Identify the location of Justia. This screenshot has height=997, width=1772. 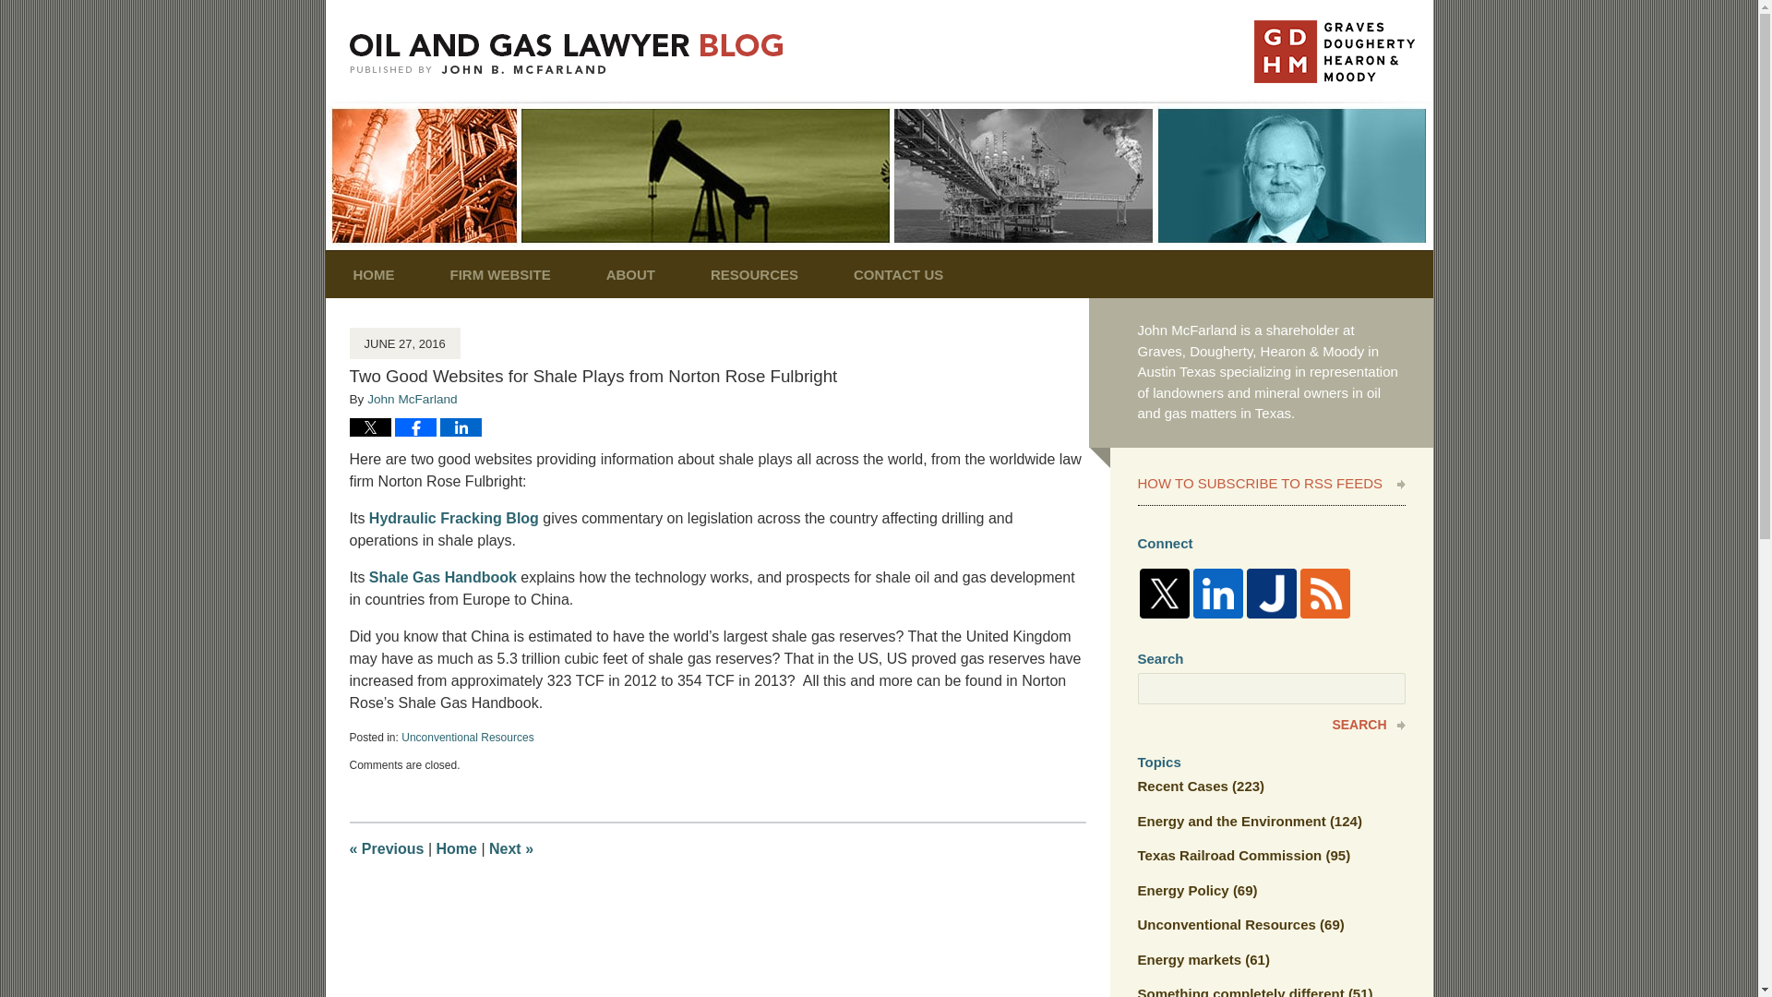
(1270, 593).